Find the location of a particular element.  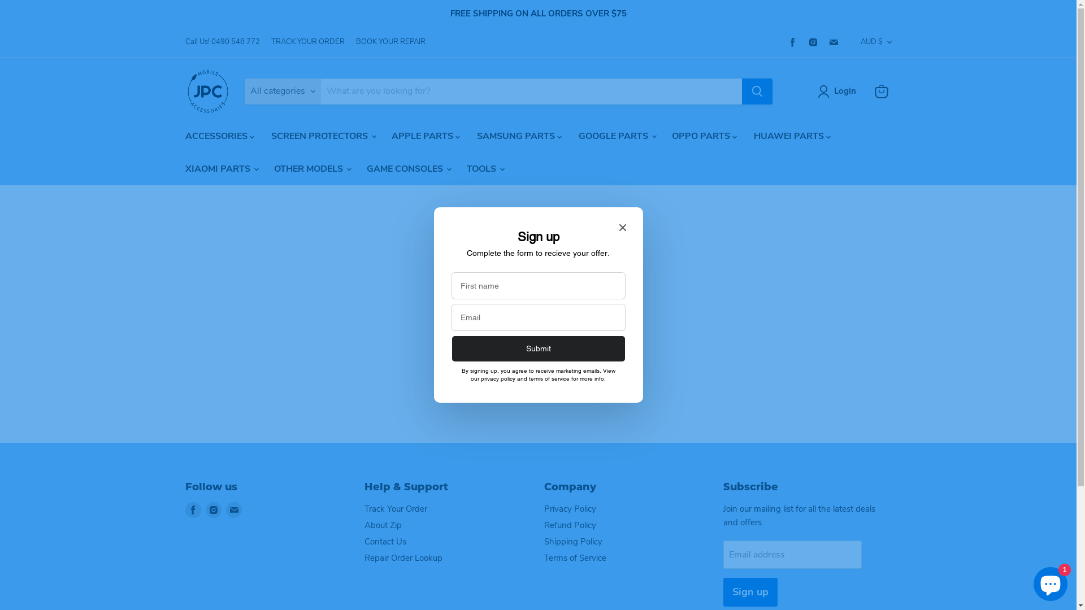

Sign up is located at coordinates (750, 592).